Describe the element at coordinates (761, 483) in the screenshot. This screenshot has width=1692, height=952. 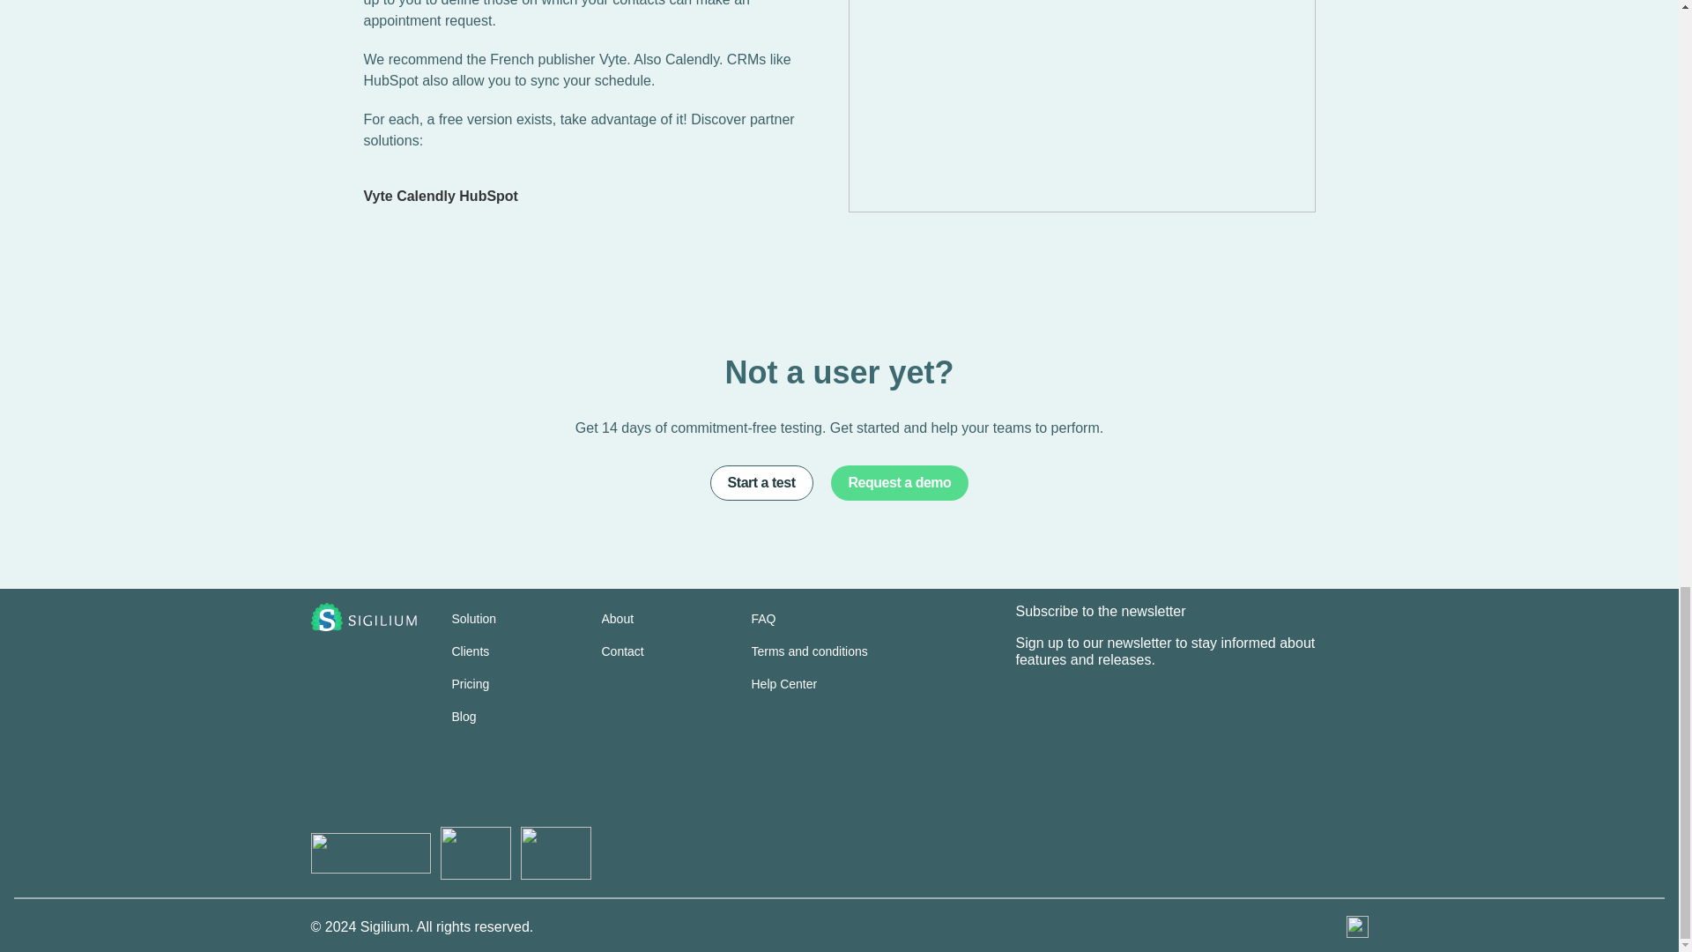
I see `Start a test` at that location.